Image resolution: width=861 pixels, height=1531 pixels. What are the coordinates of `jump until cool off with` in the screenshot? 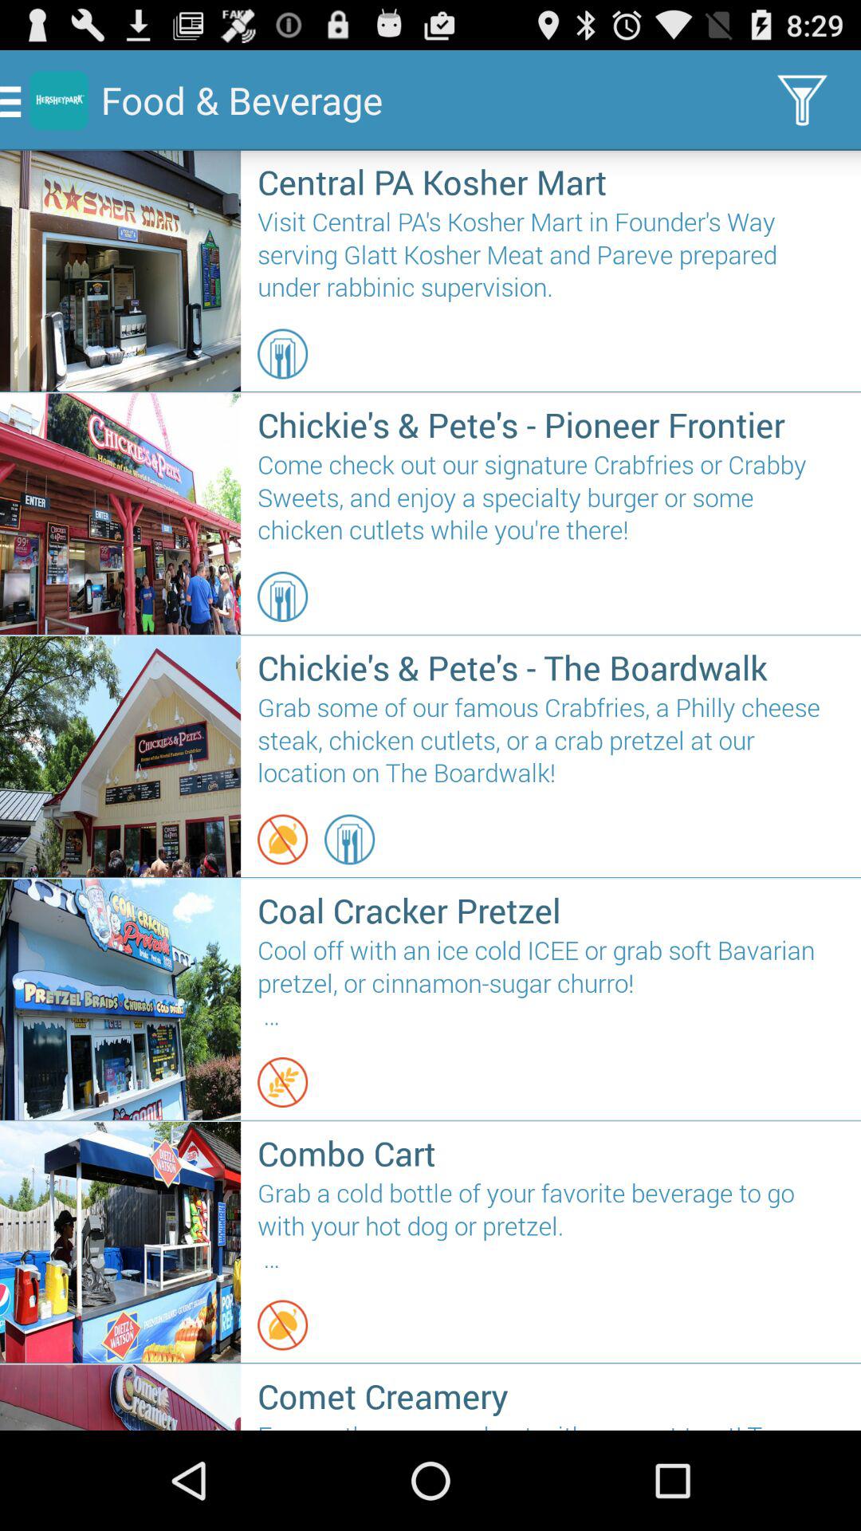 It's located at (550, 984).